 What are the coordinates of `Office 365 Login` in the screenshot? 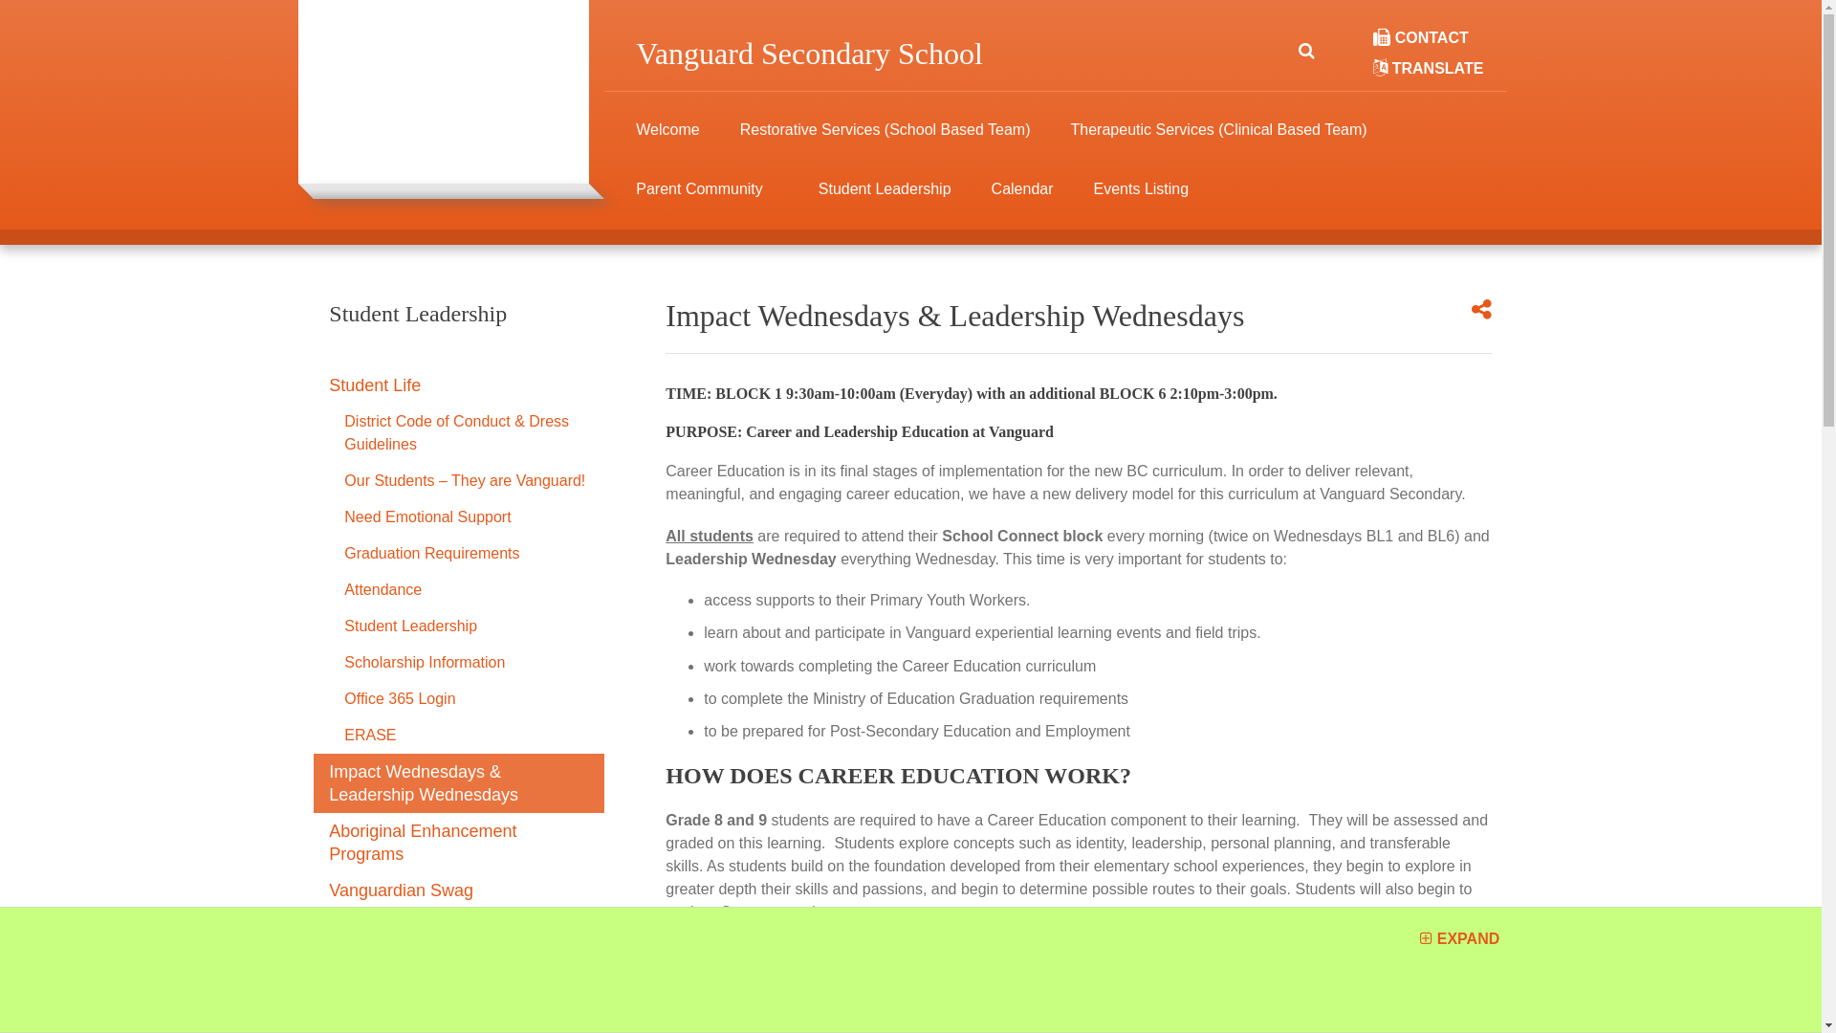 It's located at (459, 699).